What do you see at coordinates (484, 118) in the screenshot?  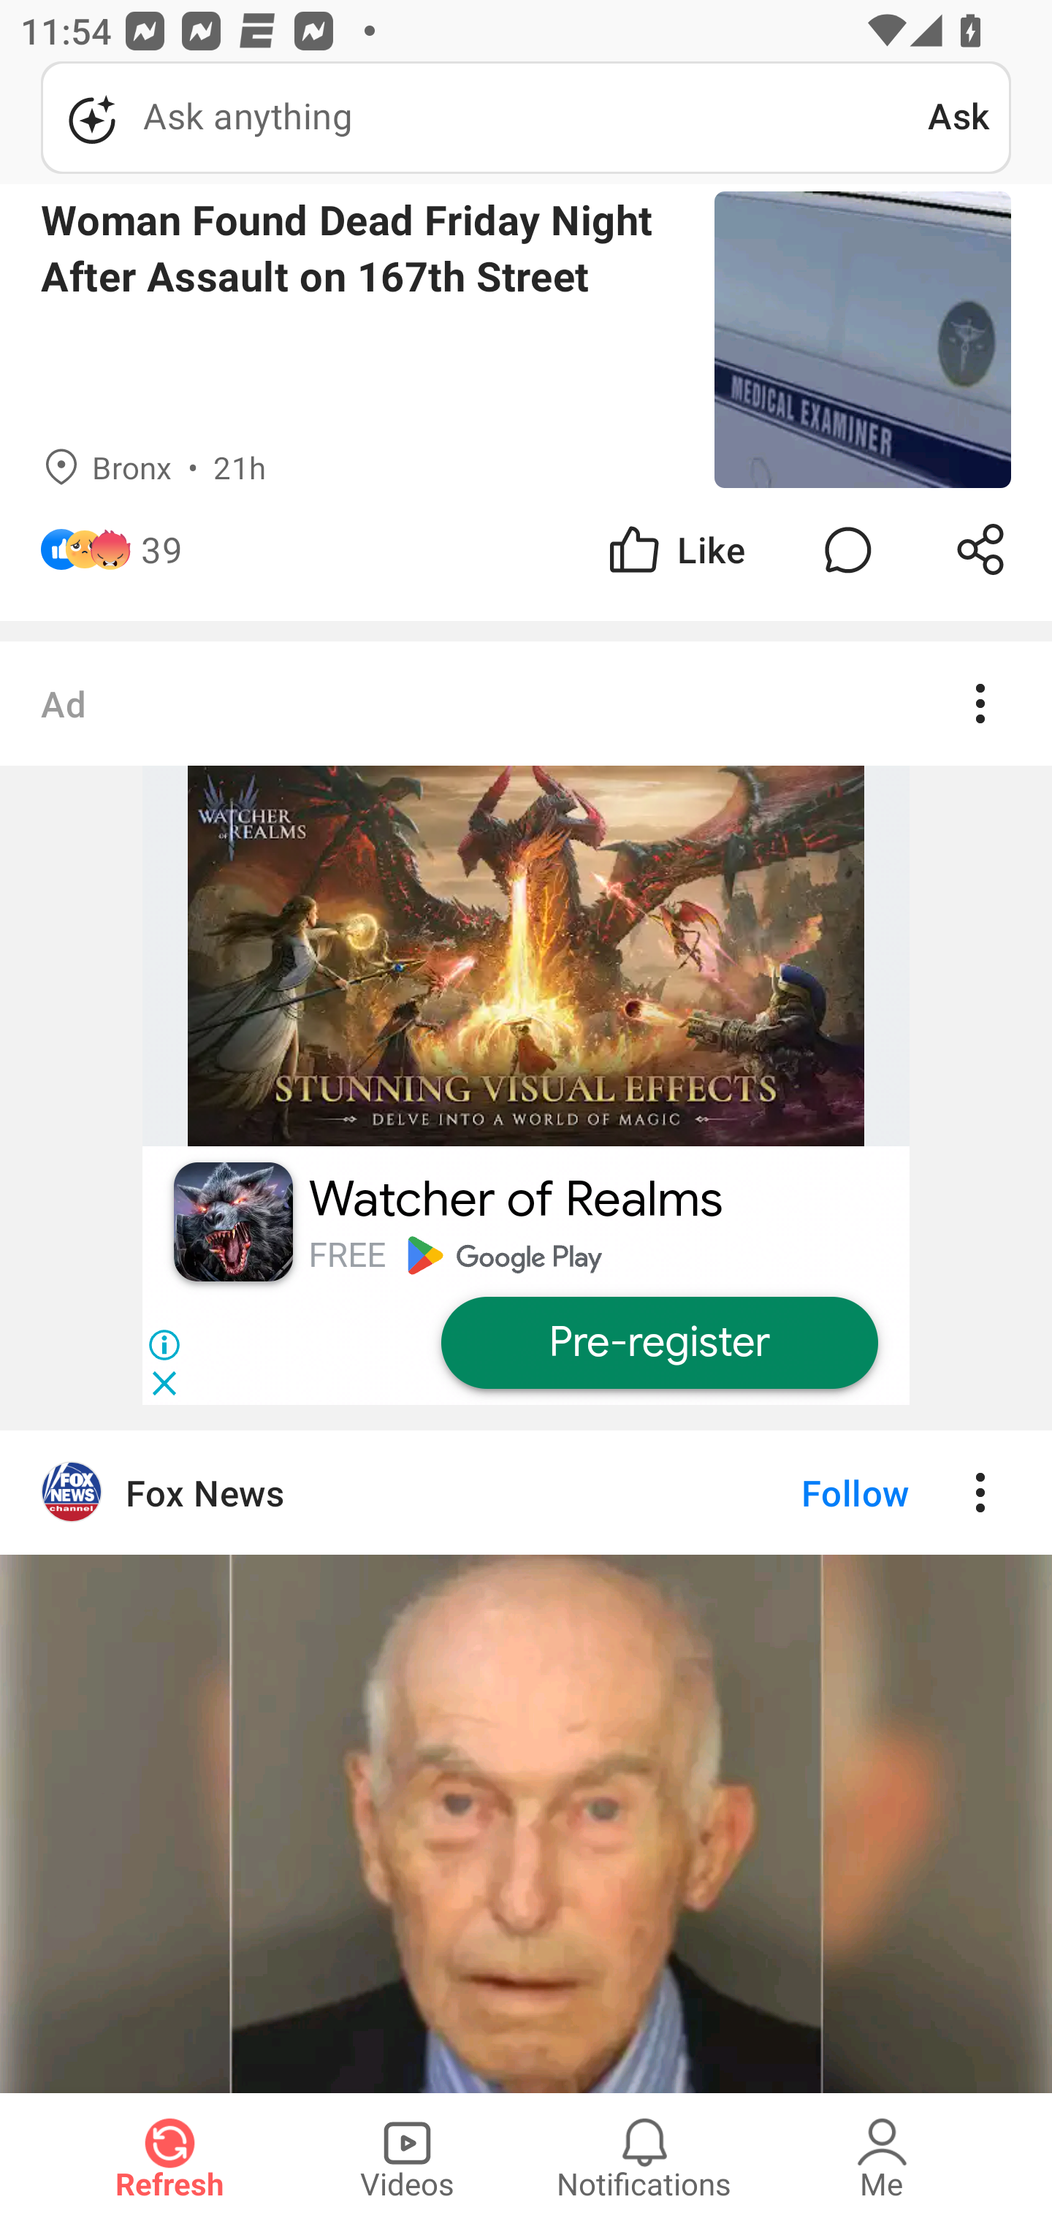 I see `Ask anything` at bounding box center [484, 118].